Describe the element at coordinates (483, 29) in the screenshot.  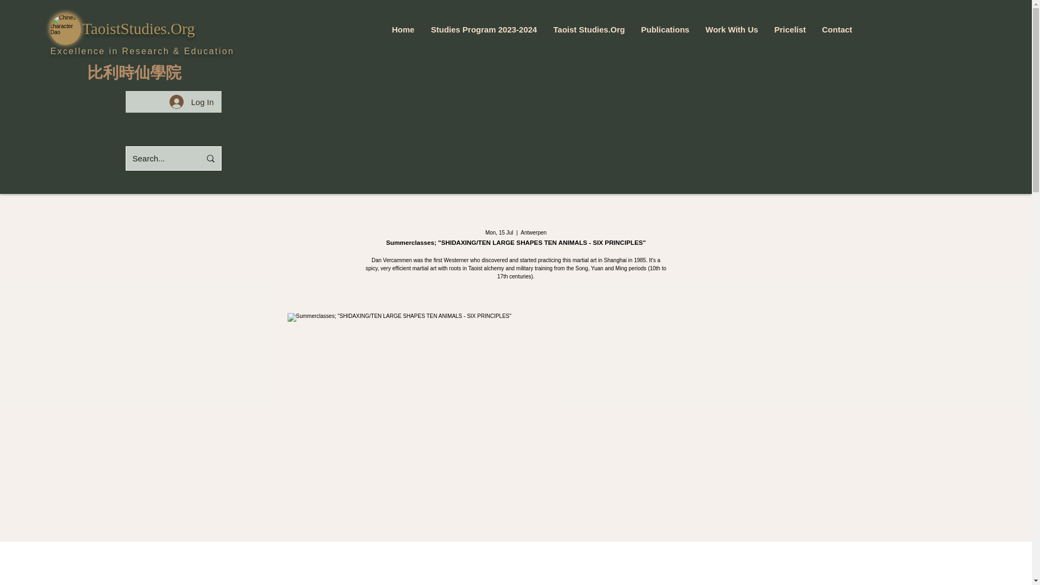
I see `Studies Program 2023-2024` at that location.